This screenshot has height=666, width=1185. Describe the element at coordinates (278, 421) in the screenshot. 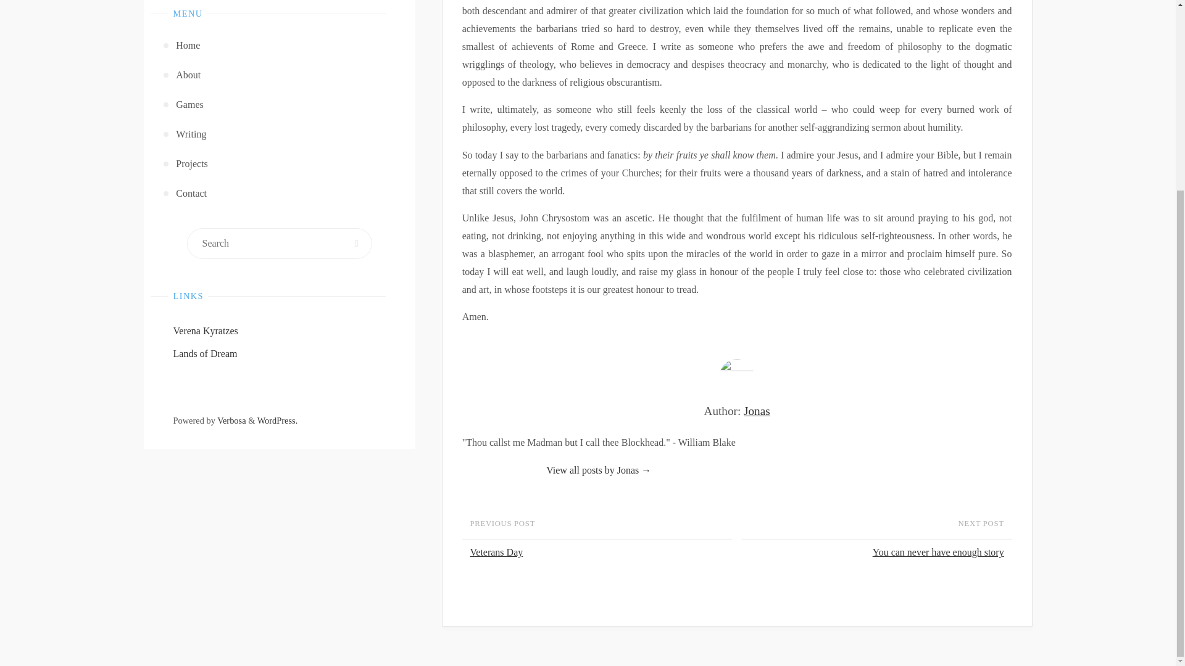

I see `WordPress.` at that location.